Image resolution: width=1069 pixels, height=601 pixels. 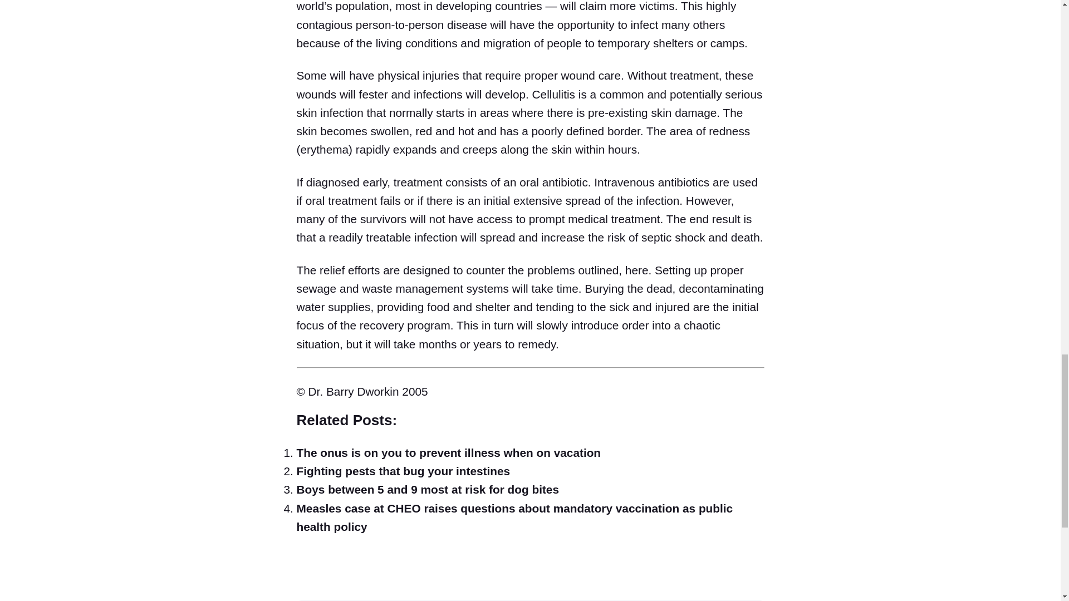 I want to click on Boys between 5 and 9 most at risk for dog bites, so click(x=428, y=490).